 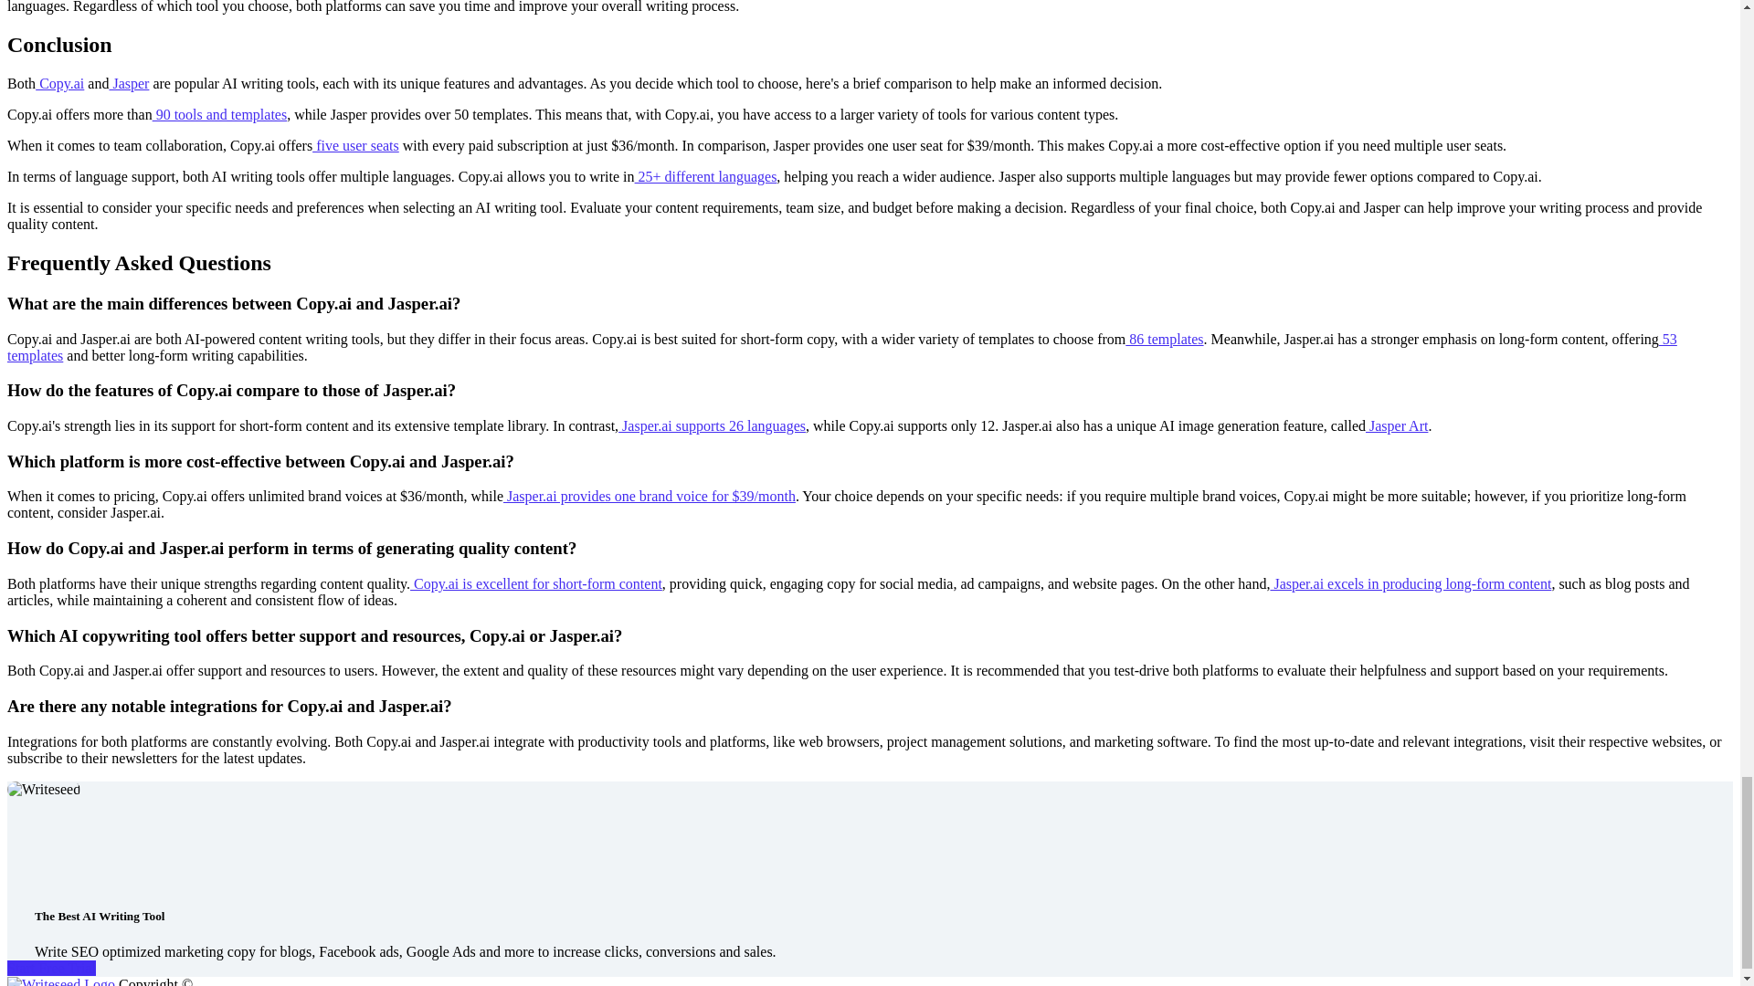 What do you see at coordinates (51, 968) in the screenshot?
I see `Start Free Trial` at bounding box center [51, 968].